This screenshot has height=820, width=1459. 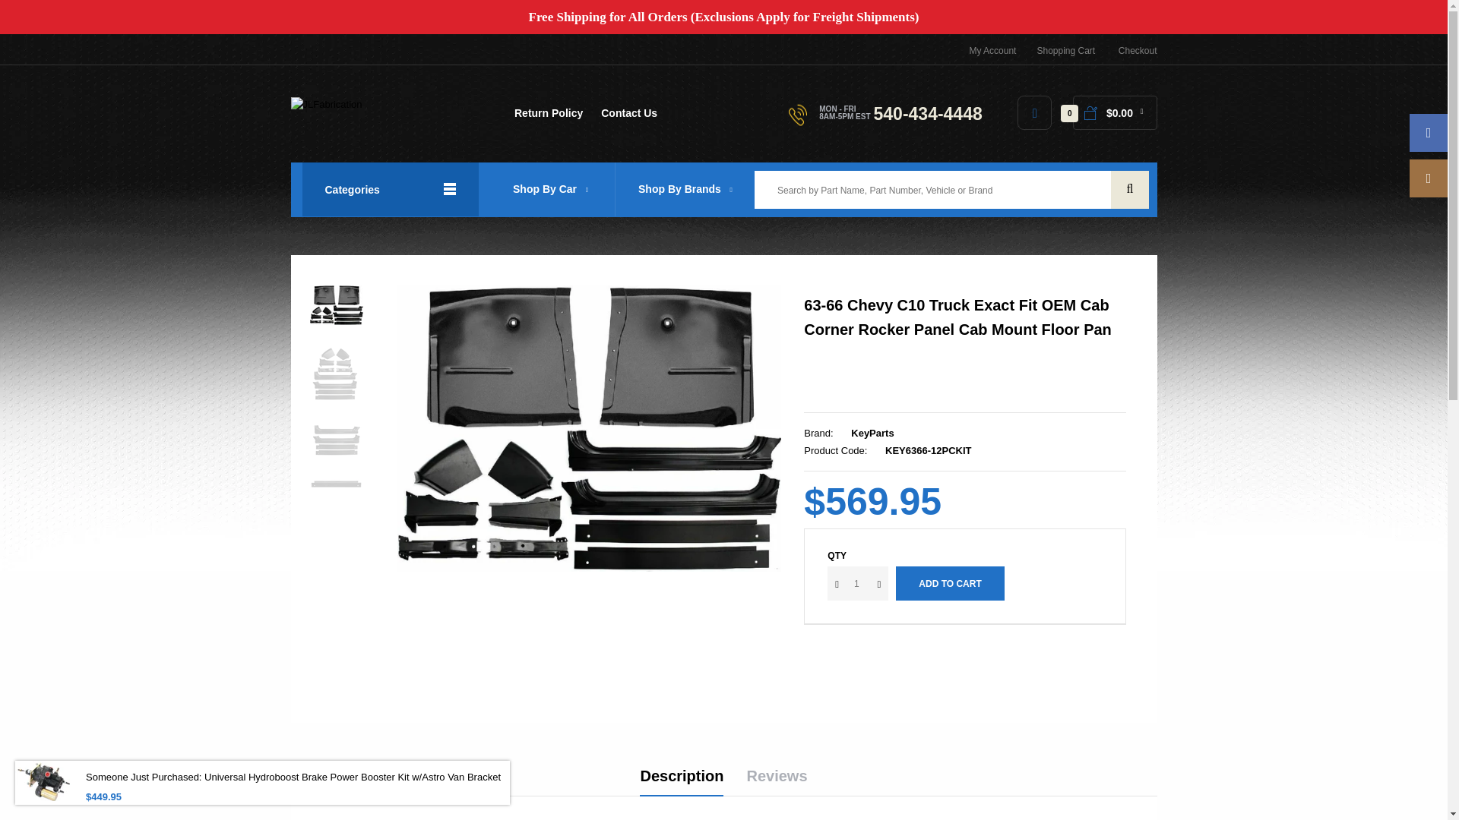 I want to click on 1, so click(x=857, y=583).